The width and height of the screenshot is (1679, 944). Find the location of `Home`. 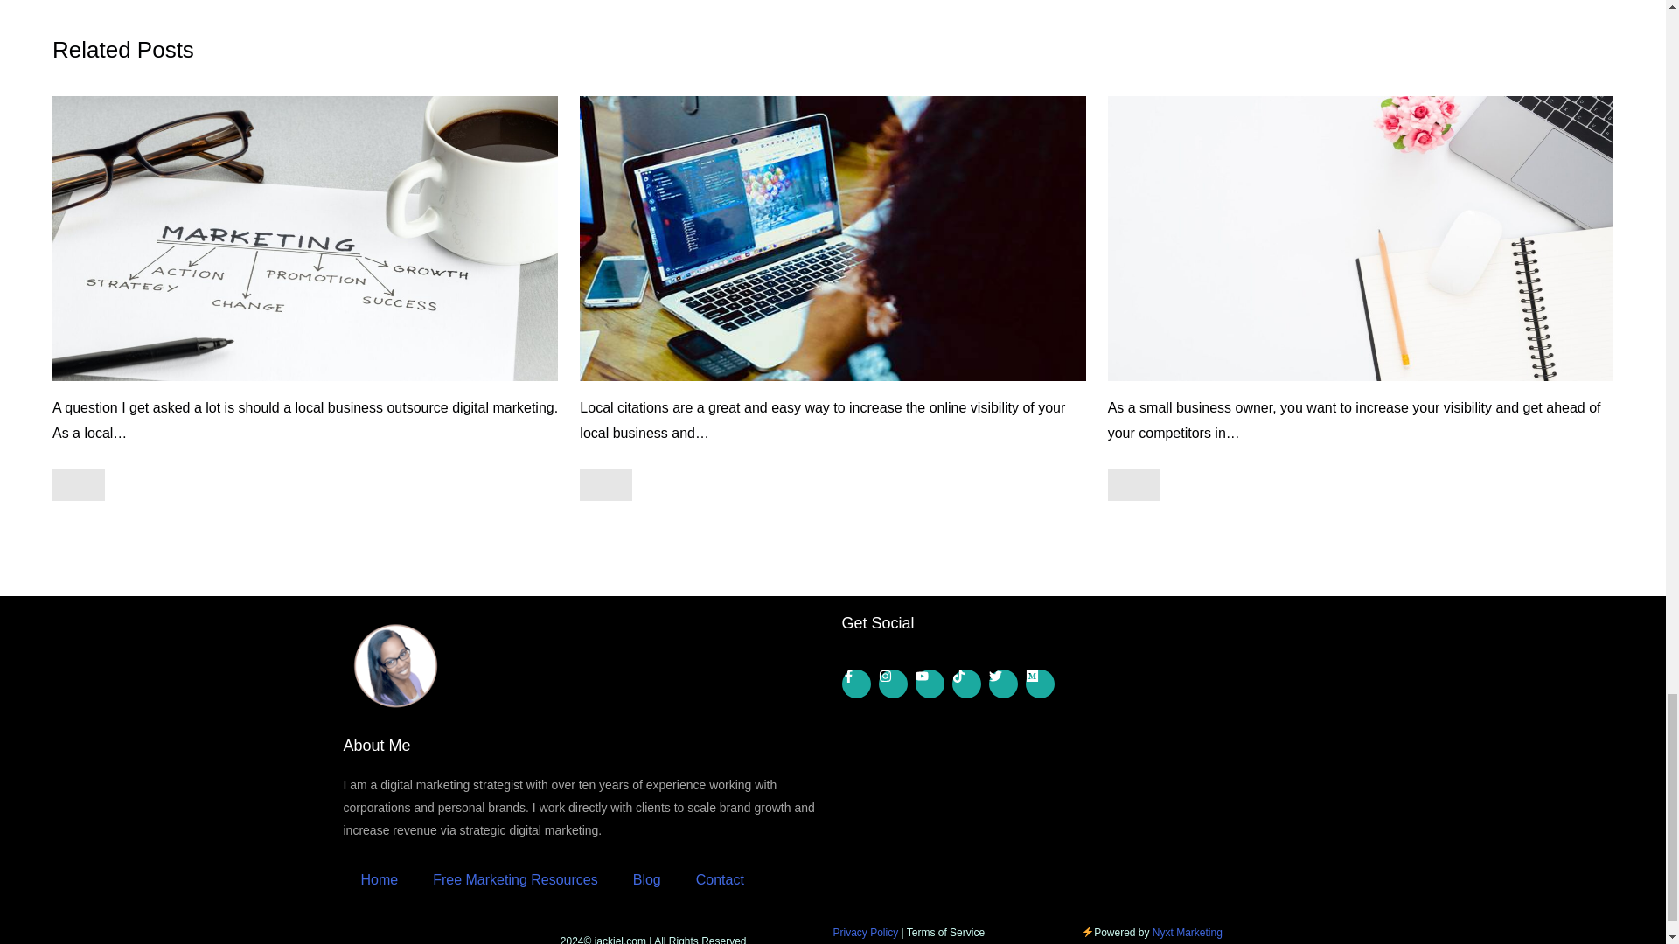

Home is located at coordinates (378, 879).